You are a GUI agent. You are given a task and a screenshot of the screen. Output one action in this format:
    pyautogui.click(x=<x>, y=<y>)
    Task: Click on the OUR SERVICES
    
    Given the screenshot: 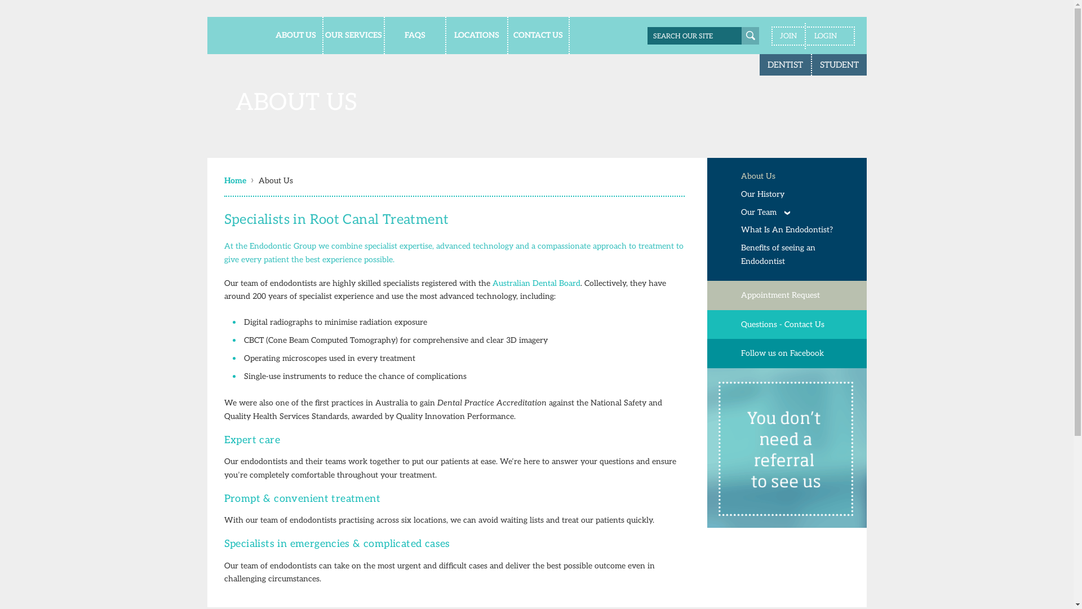 What is the action you would take?
    pyautogui.click(x=354, y=36)
    